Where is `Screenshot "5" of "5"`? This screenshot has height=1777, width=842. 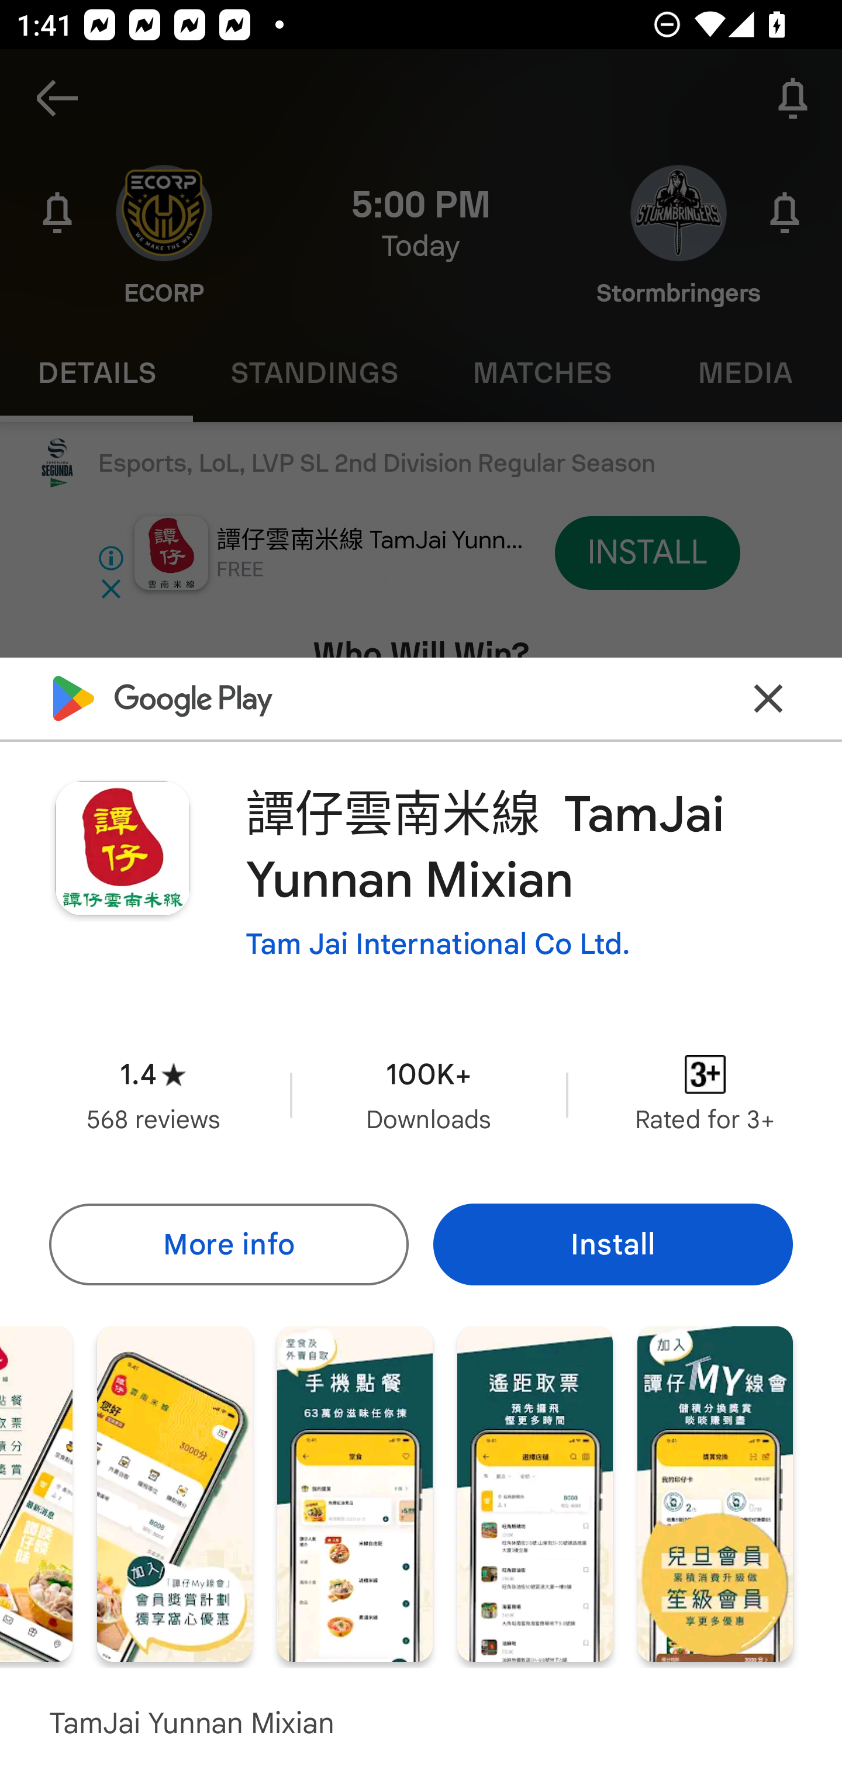 Screenshot "5" of "5" is located at coordinates (715, 1493).